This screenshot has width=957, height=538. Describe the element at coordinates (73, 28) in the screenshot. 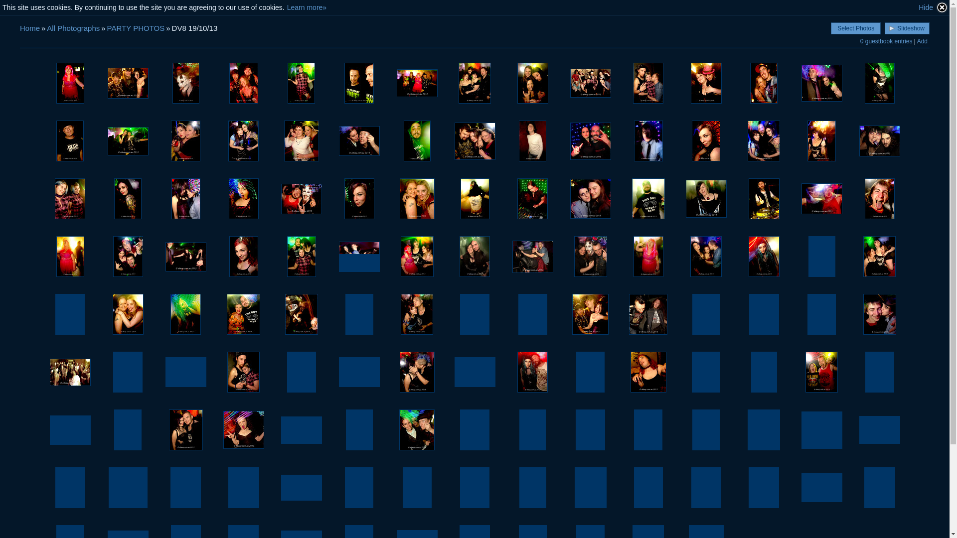

I see `All Photographs` at that location.